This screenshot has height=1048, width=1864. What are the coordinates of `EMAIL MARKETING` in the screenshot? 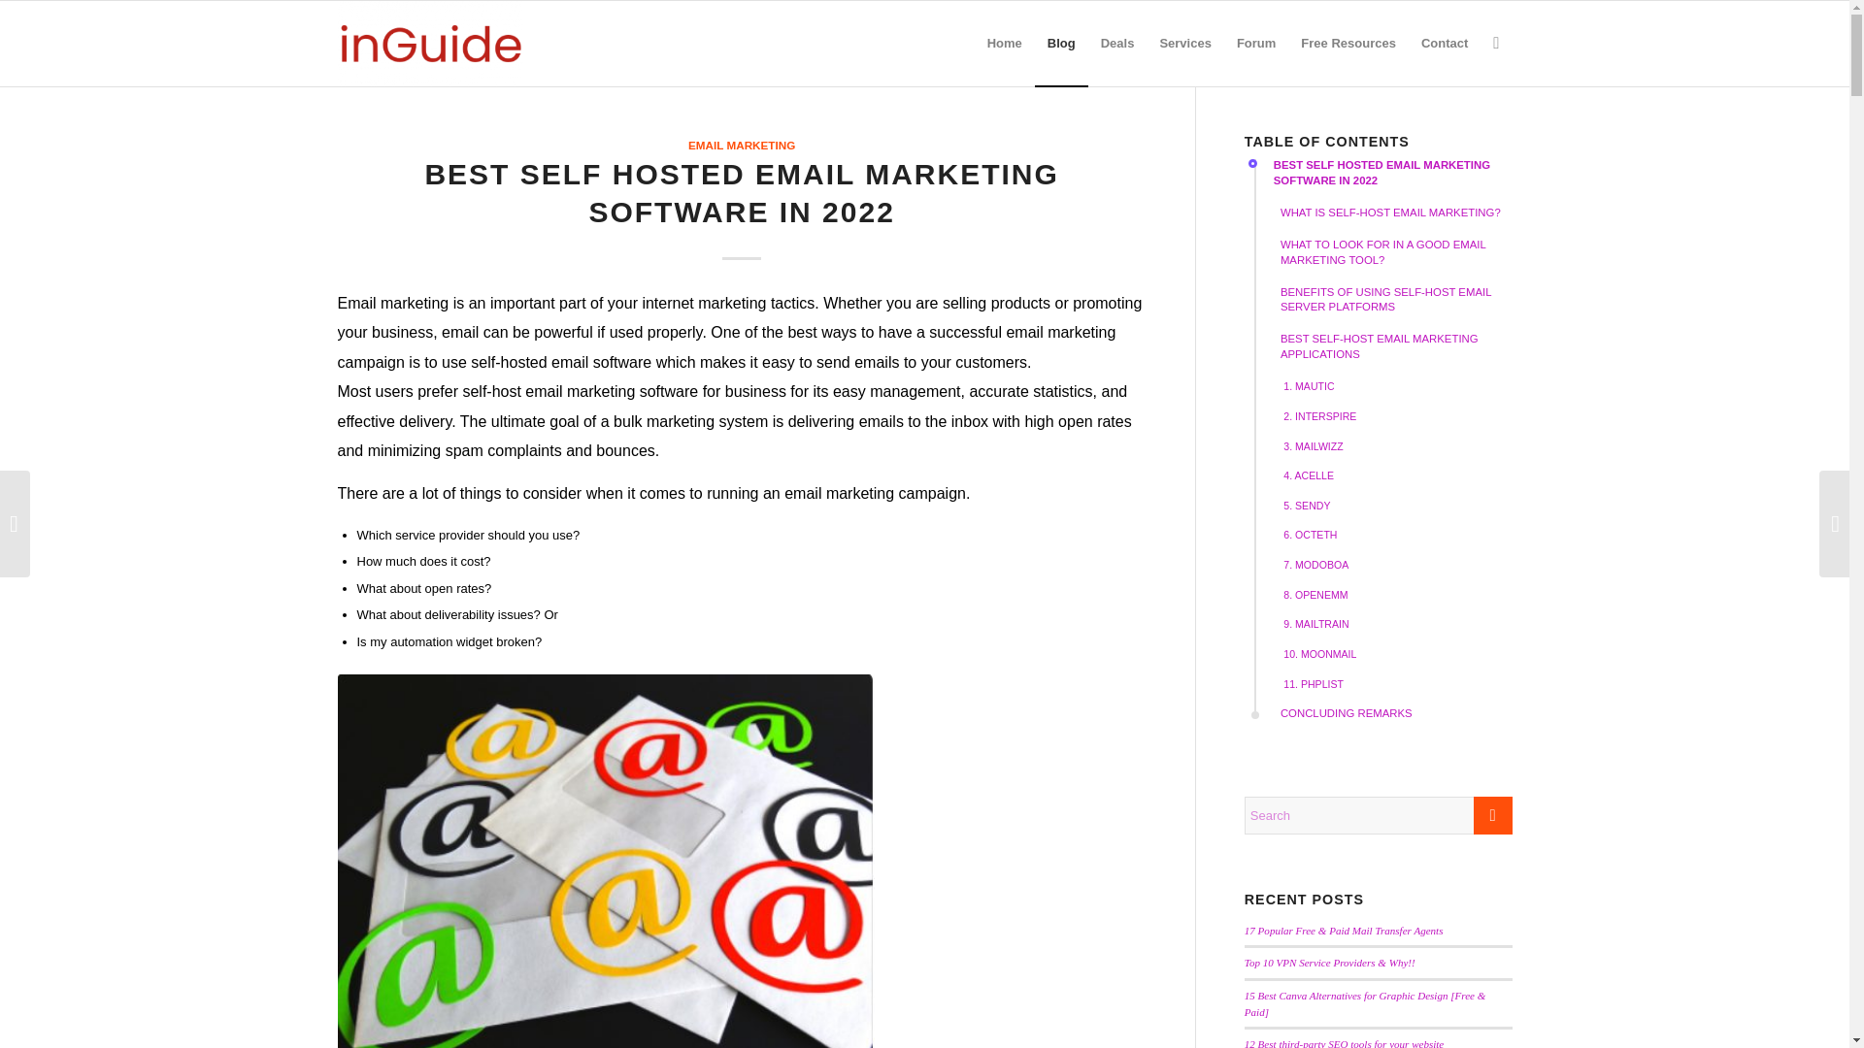 It's located at (742, 144).